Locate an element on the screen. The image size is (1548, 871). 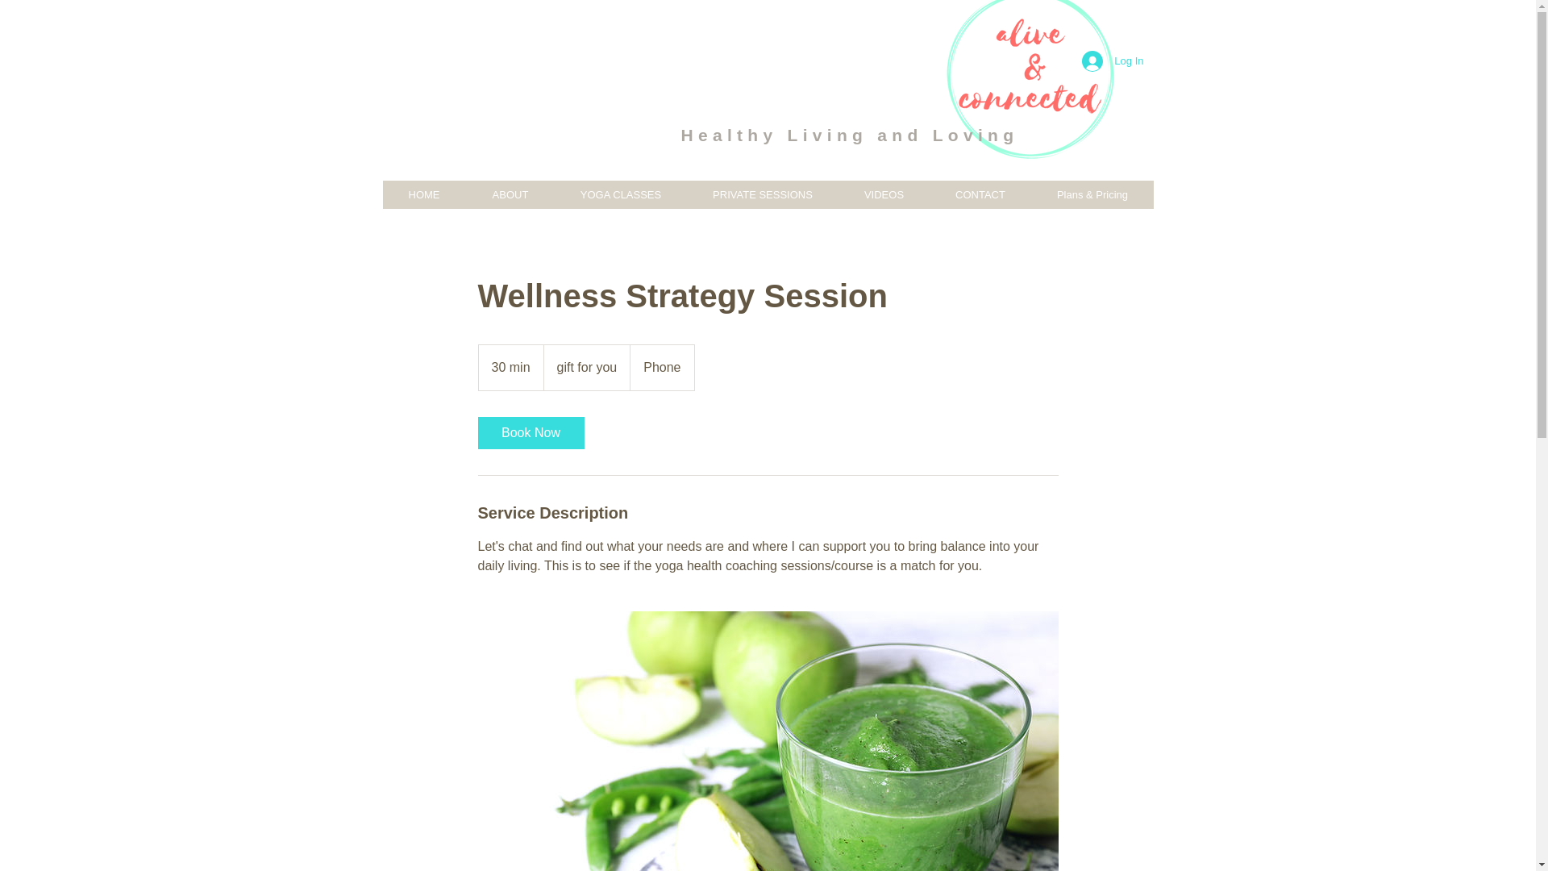
YOGA CLASSES is located at coordinates (621, 194).